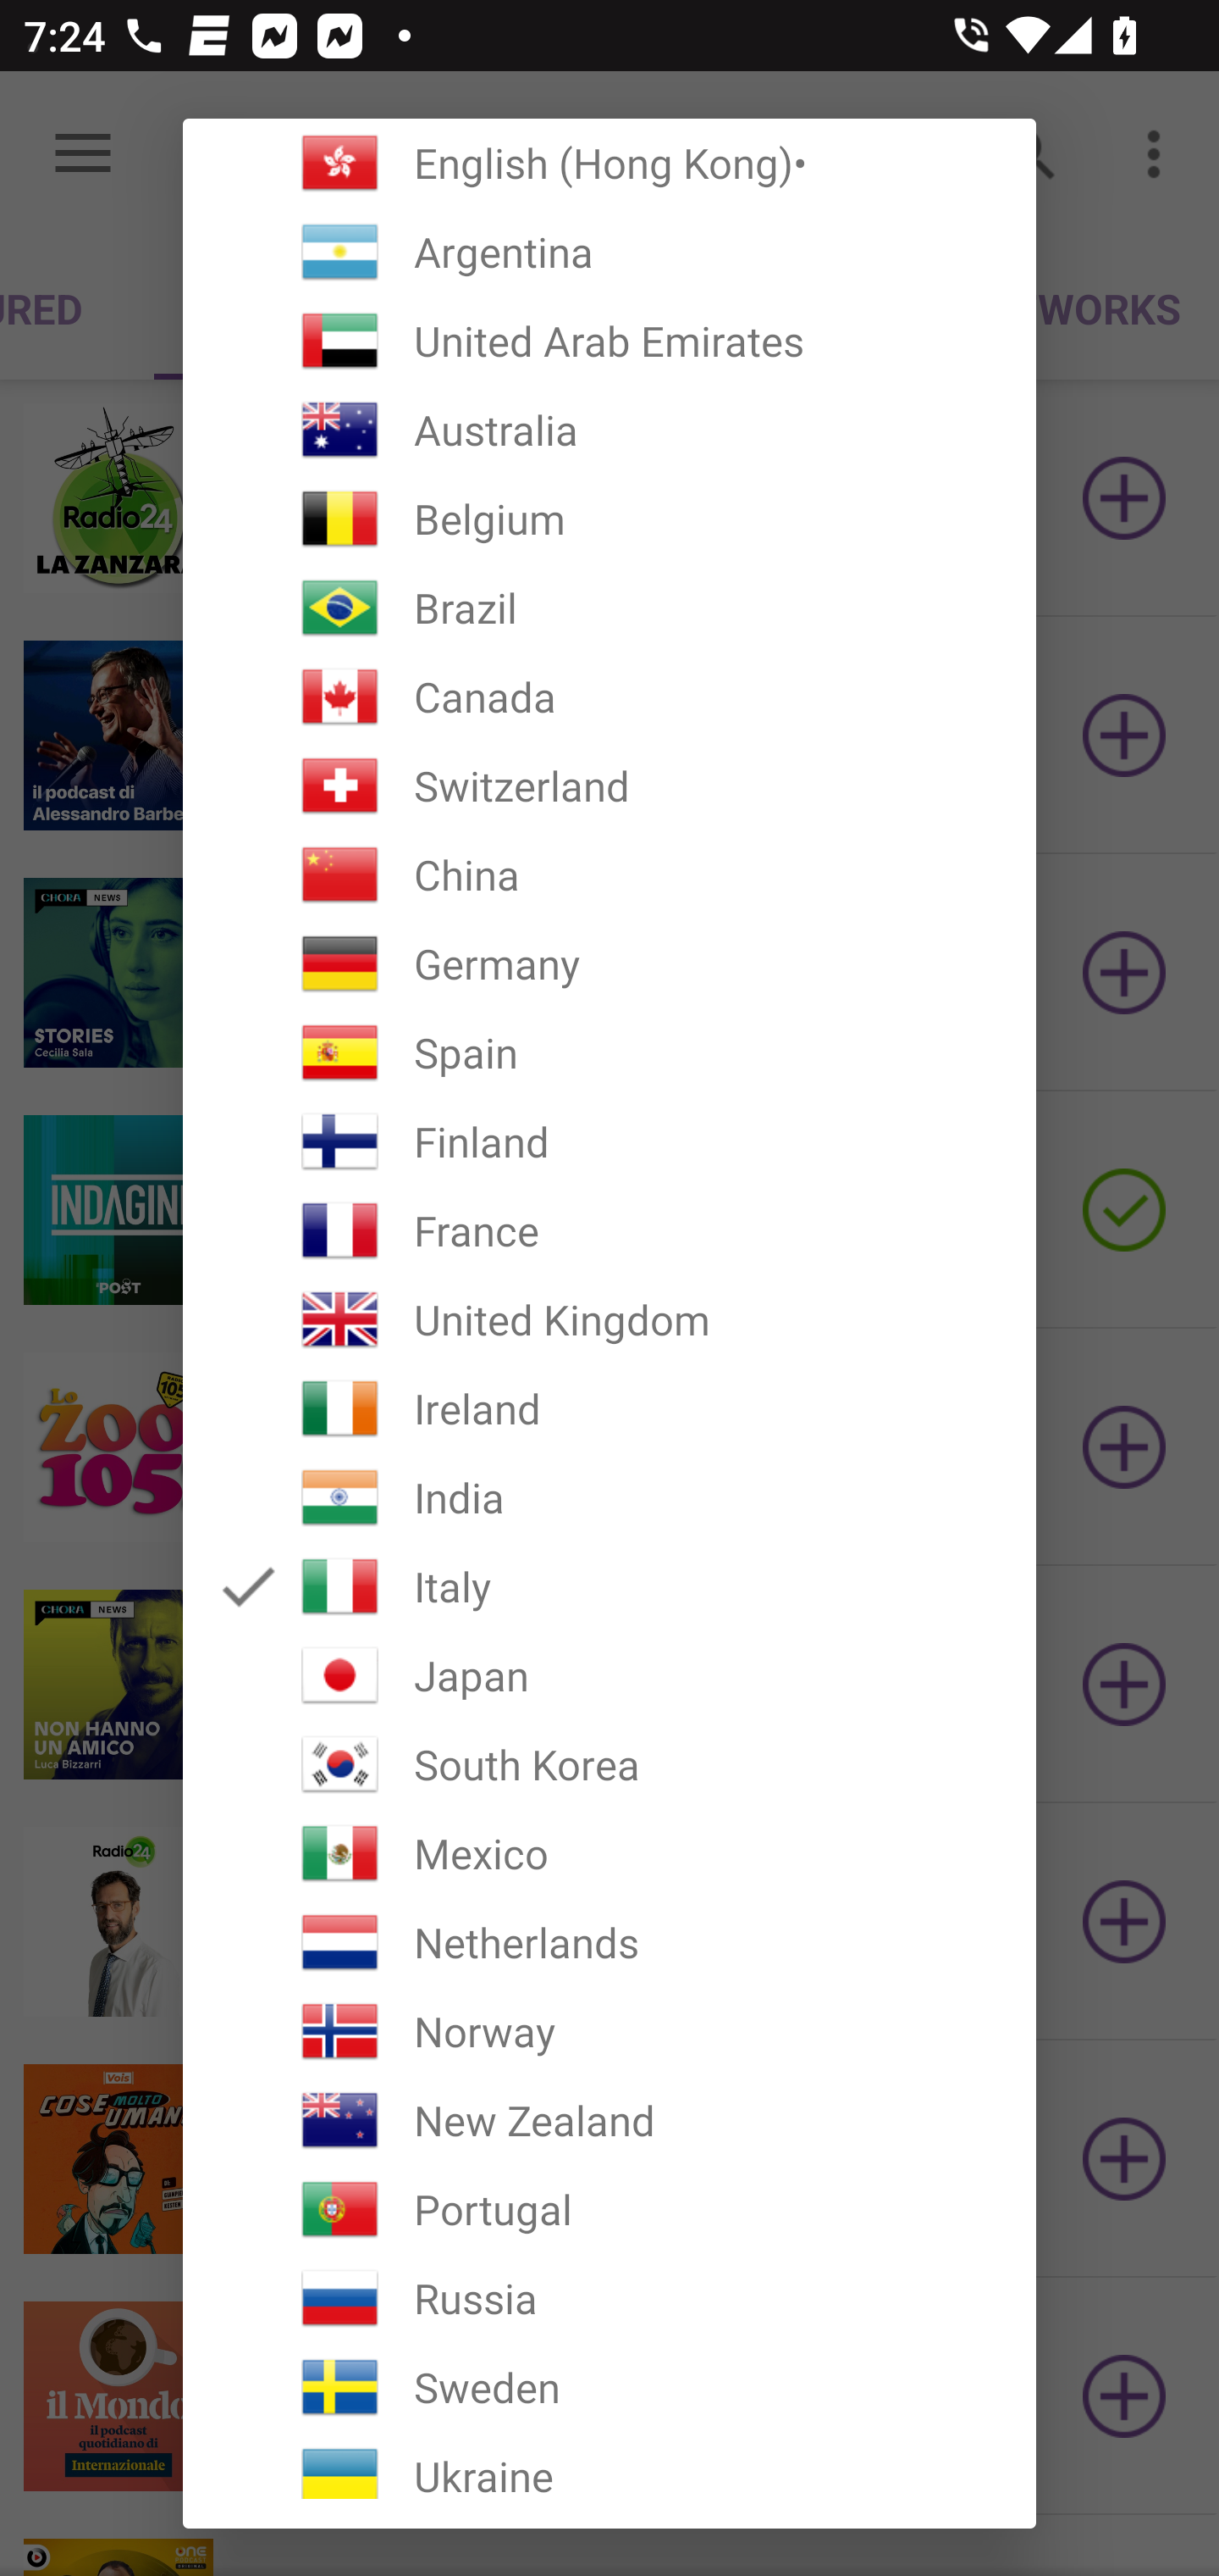  Describe the element at coordinates (609, 430) in the screenshot. I see `Australia` at that location.